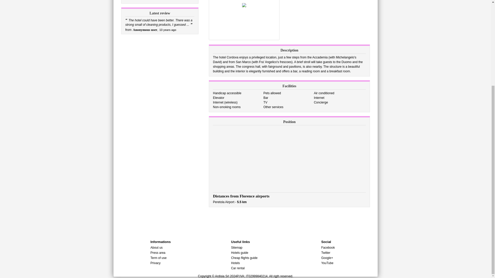  Describe the element at coordinates (237, 247) in the screenshot. I see `Site map` at that location.